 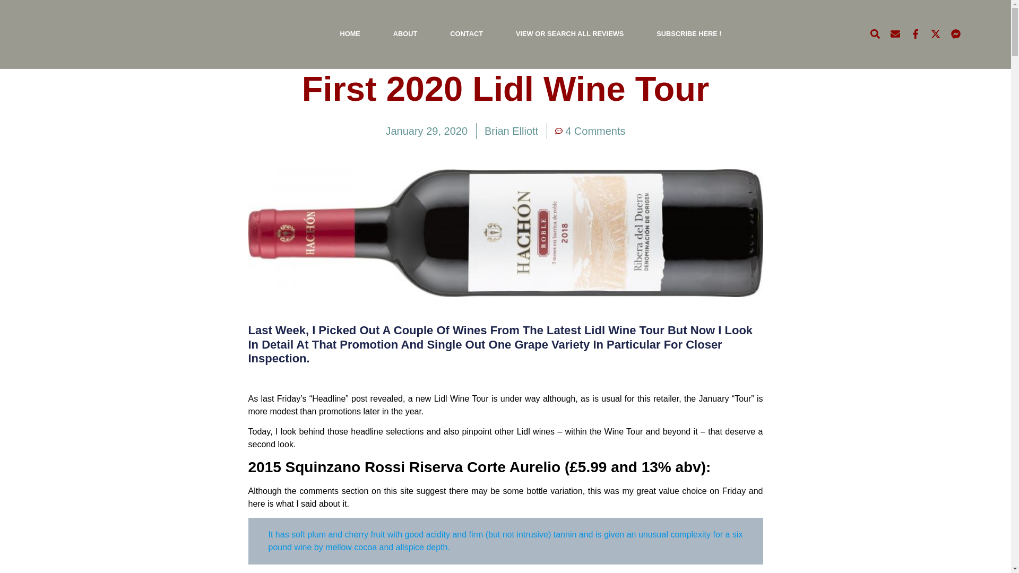 I want to click on January 29, 2020, so click(x=426, y=131).